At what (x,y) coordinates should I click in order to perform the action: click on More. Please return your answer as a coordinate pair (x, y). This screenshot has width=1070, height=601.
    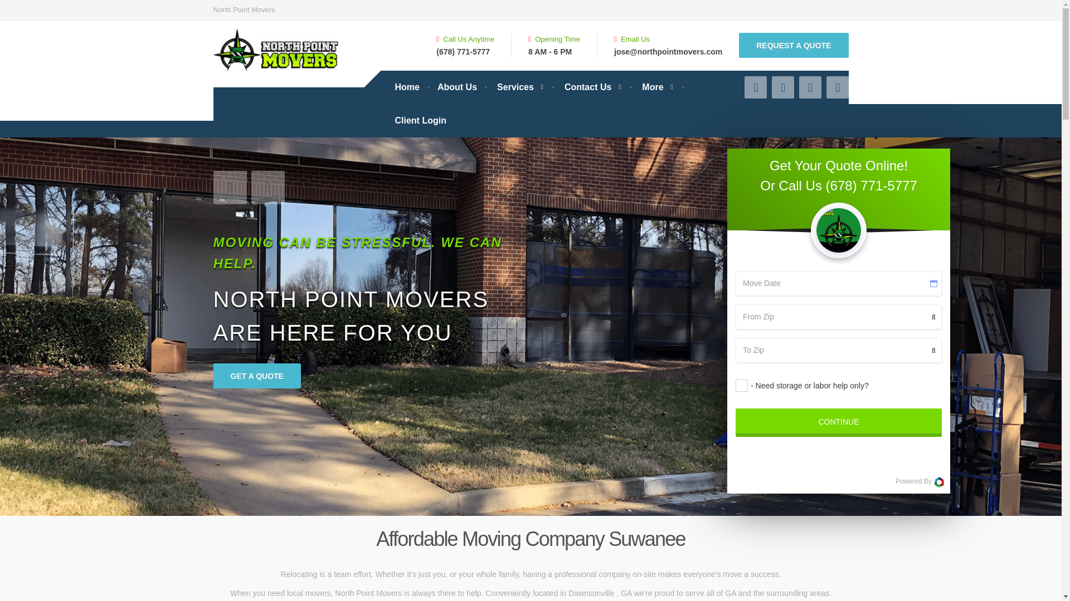
    Looking at the image, I should click on (656, 87).